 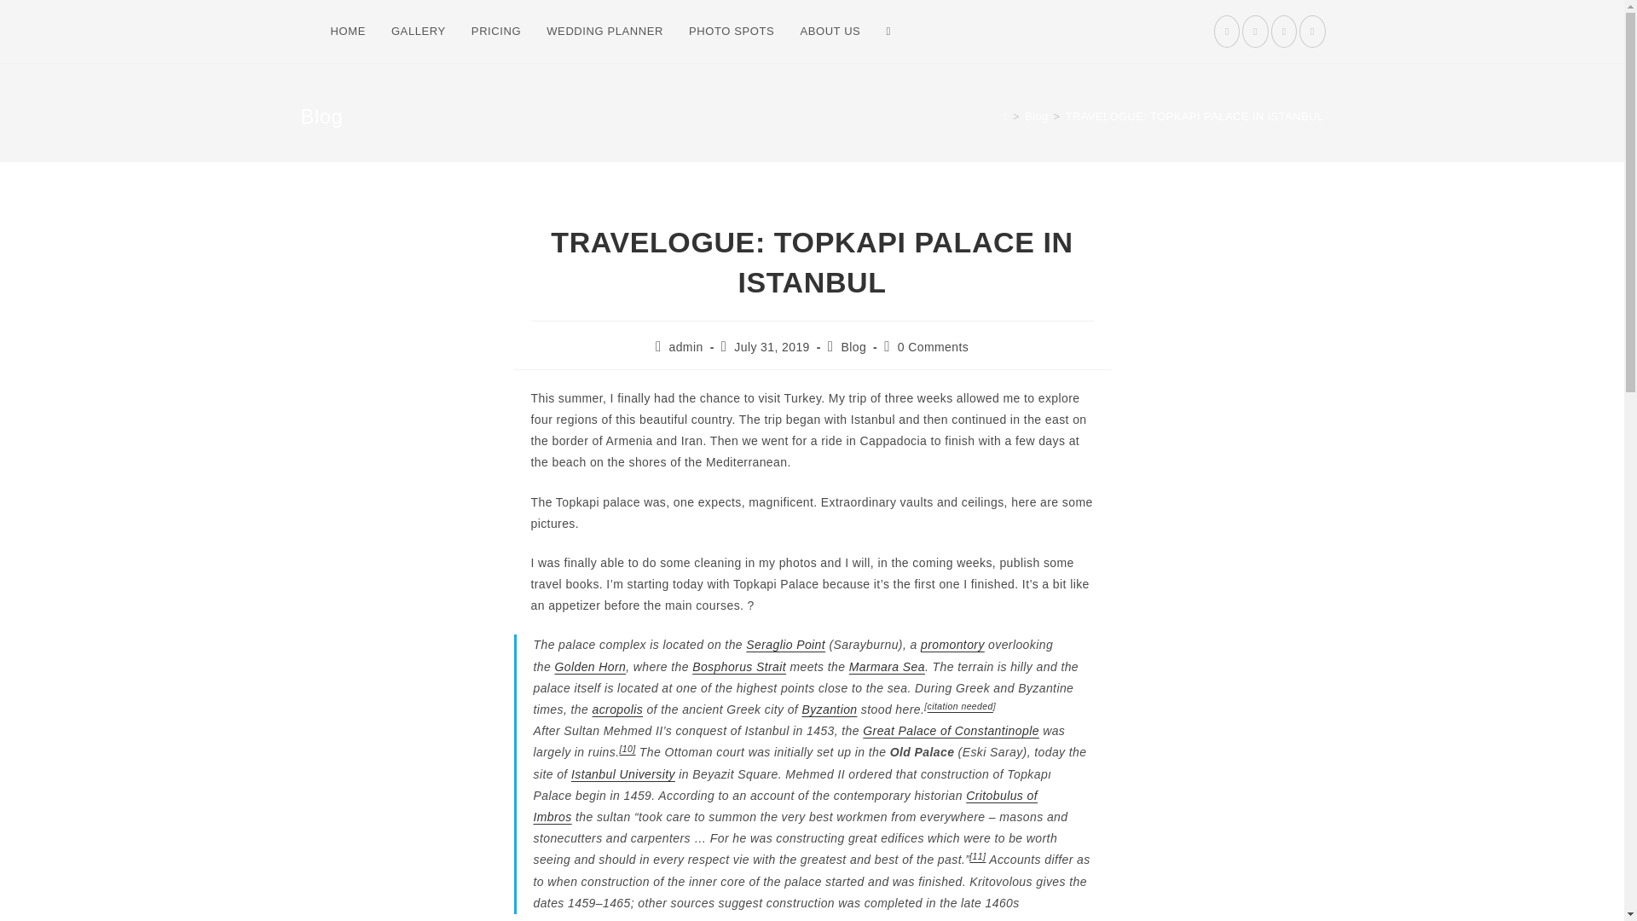 I want to click on HOME, so click(x=348, y=32).